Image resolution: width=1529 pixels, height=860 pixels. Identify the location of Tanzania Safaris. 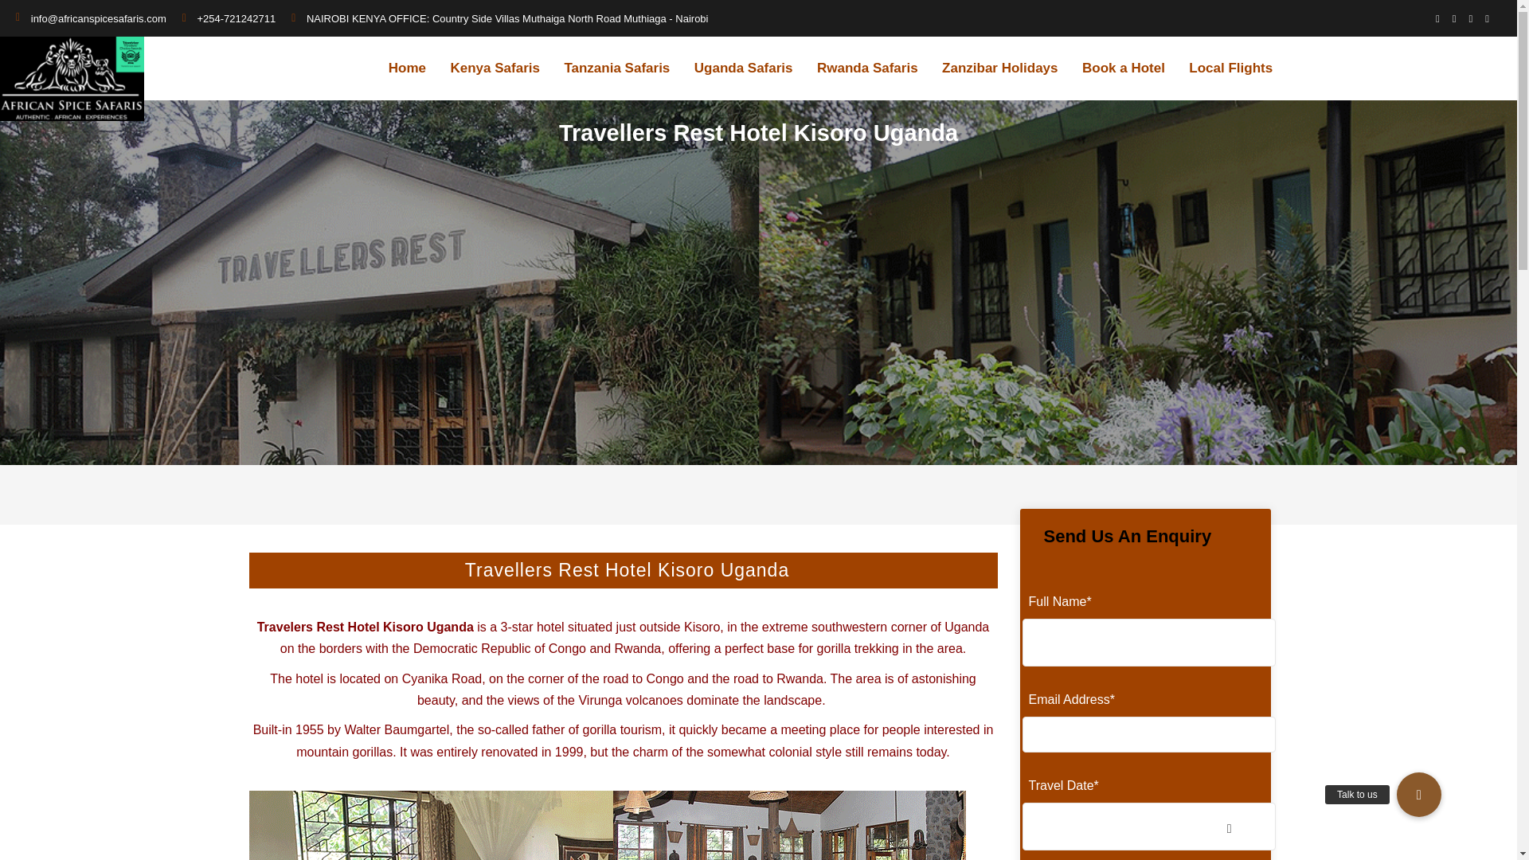
(616, 68).